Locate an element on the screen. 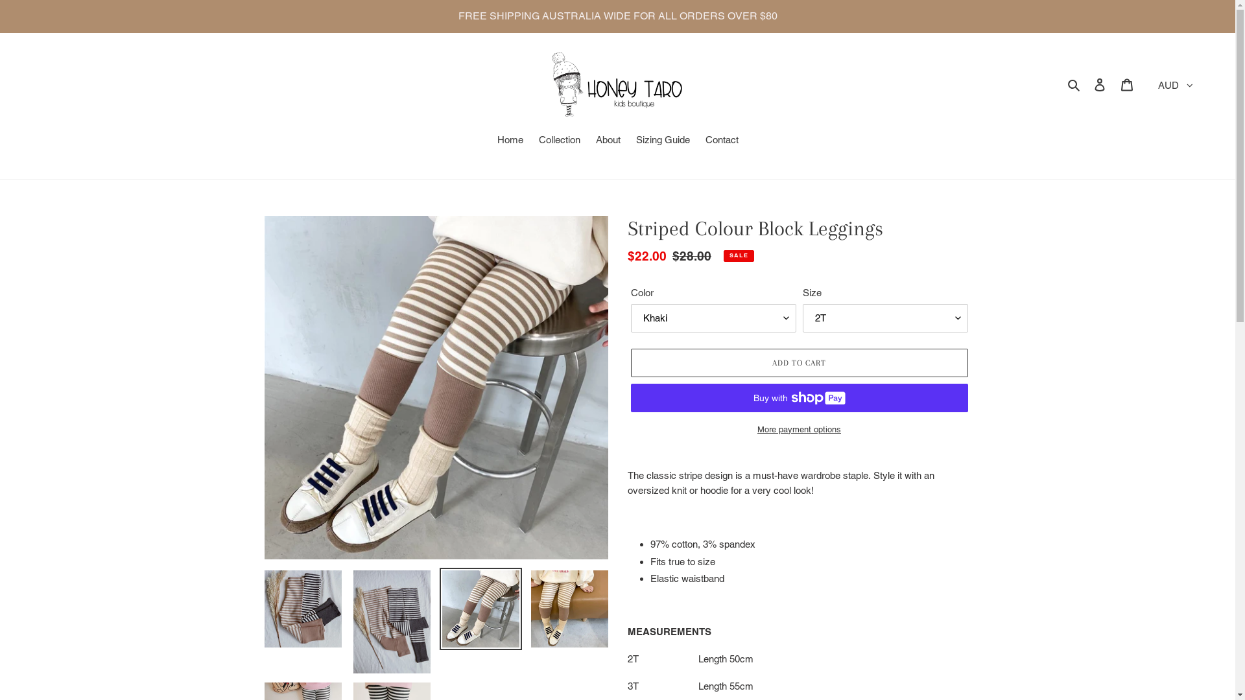 The height and width of the screenshot is (700, 1245). Search is located at coordinates (1075, 84).